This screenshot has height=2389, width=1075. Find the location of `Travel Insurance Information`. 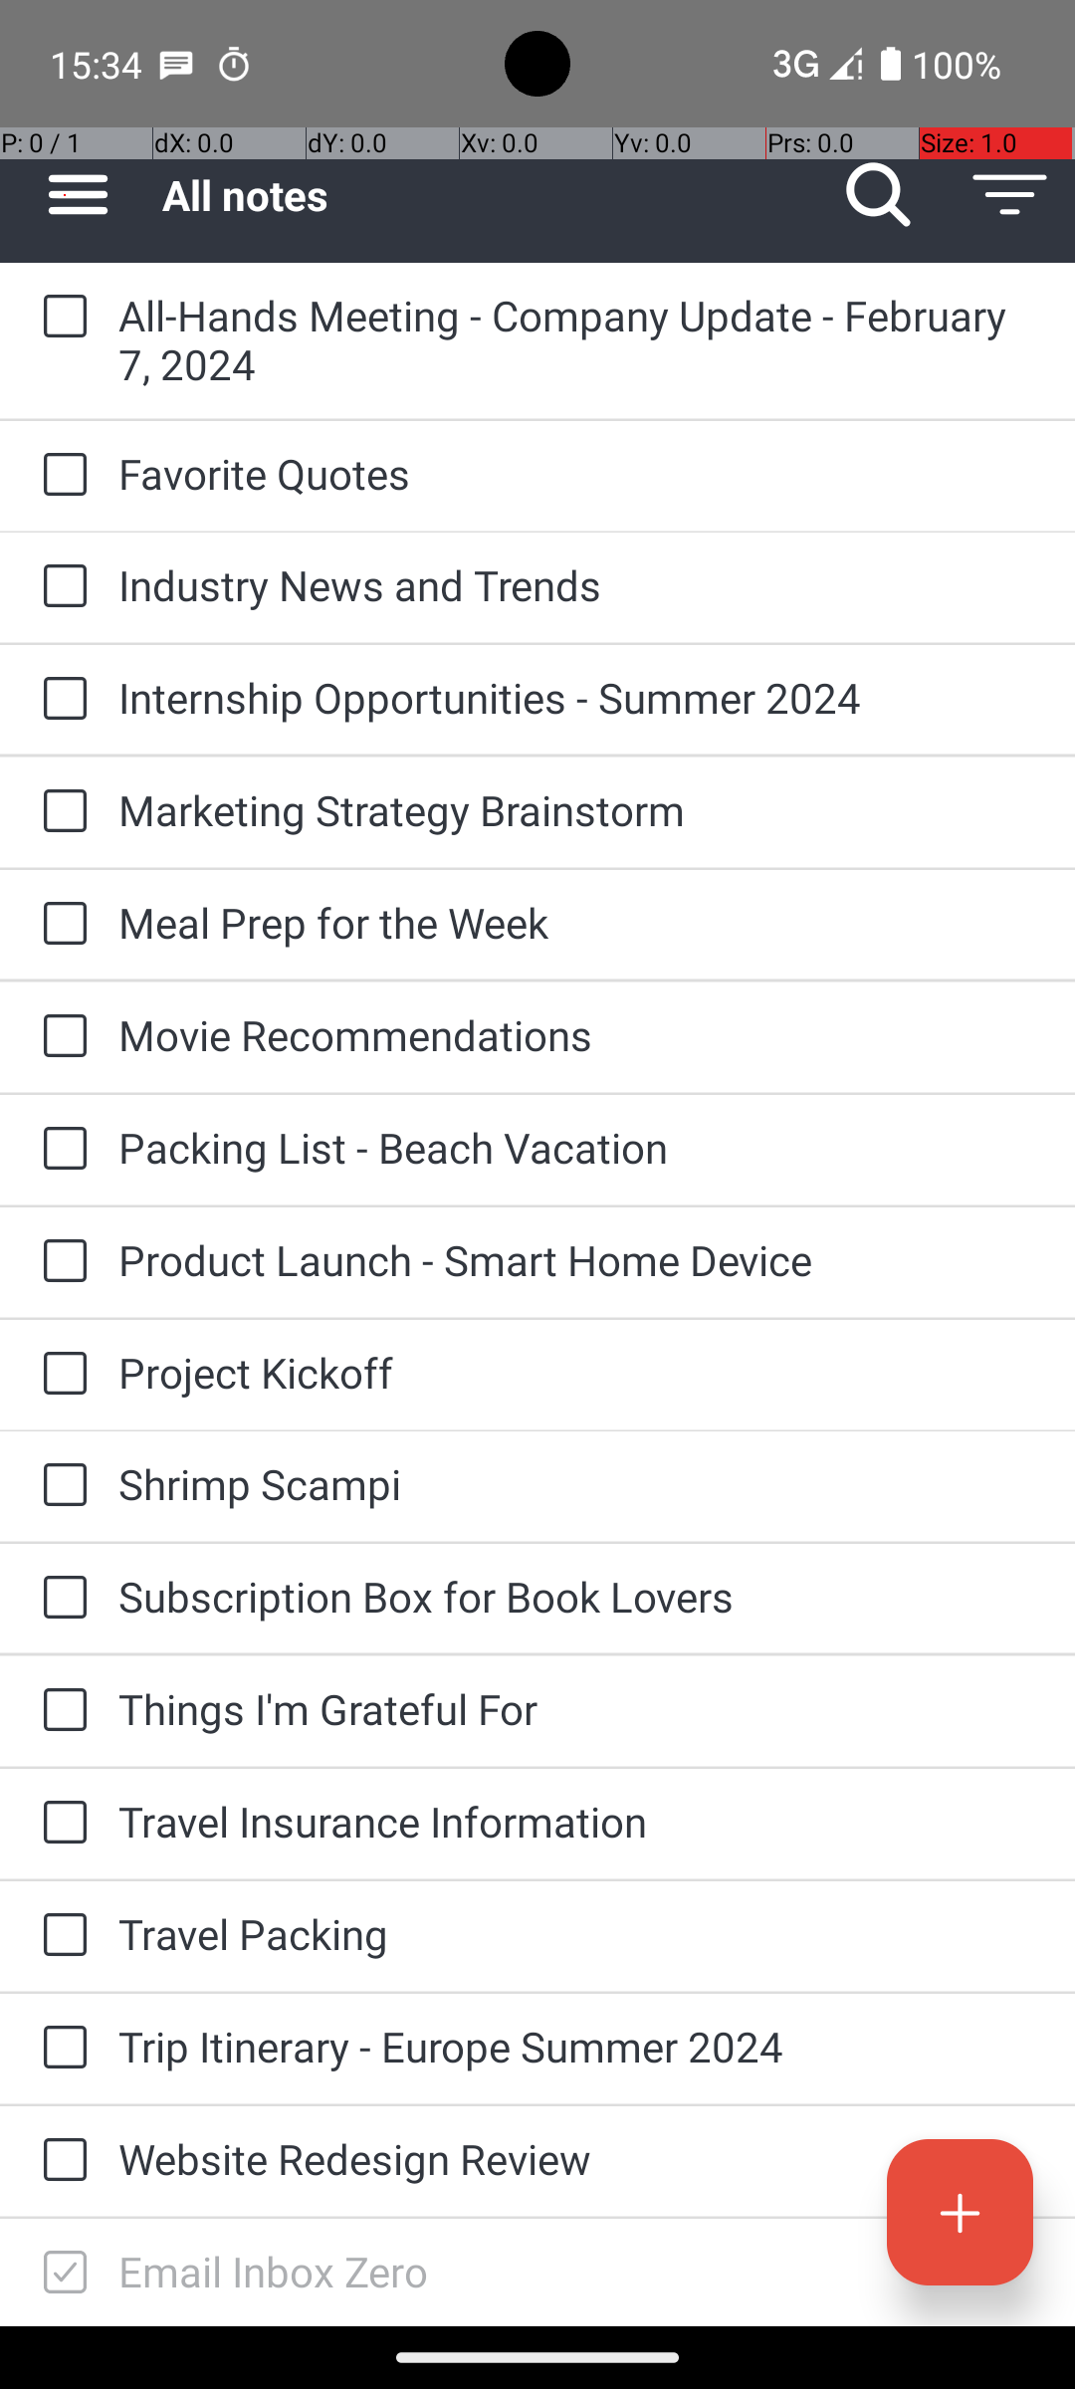

Travel Insurance Information is located at coordinates (577, 1822).